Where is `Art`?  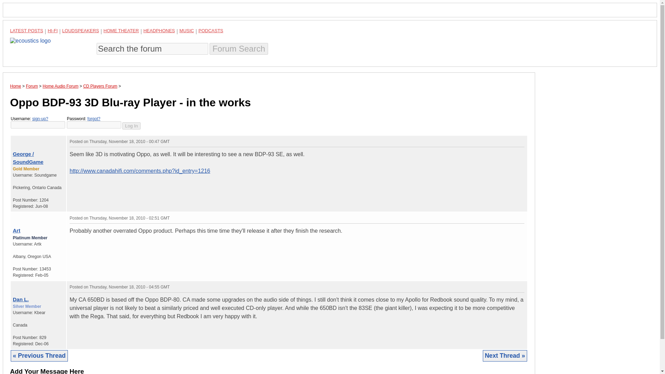 Art is located at coordinates (17, 230).